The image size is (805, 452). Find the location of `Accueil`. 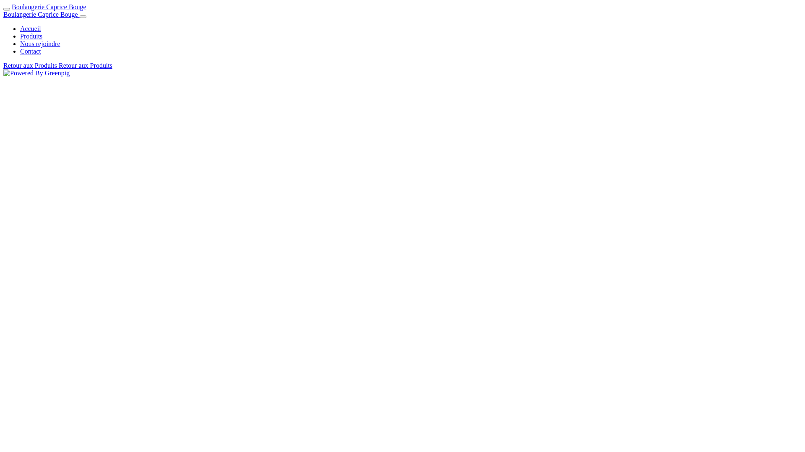

Accueil is located at coordinates (31, 28).